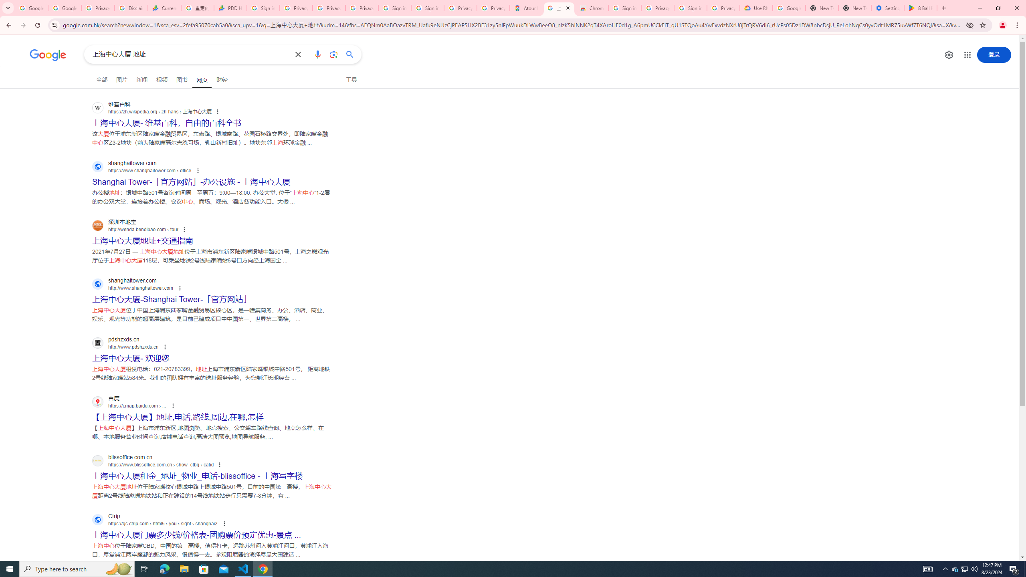 The height and width of the screenshot is (577, 1026). What do you see at coordinates (164, 8) in the screenshot?
I see `Currencies - Google Finance` at bounding box center [164, 8].